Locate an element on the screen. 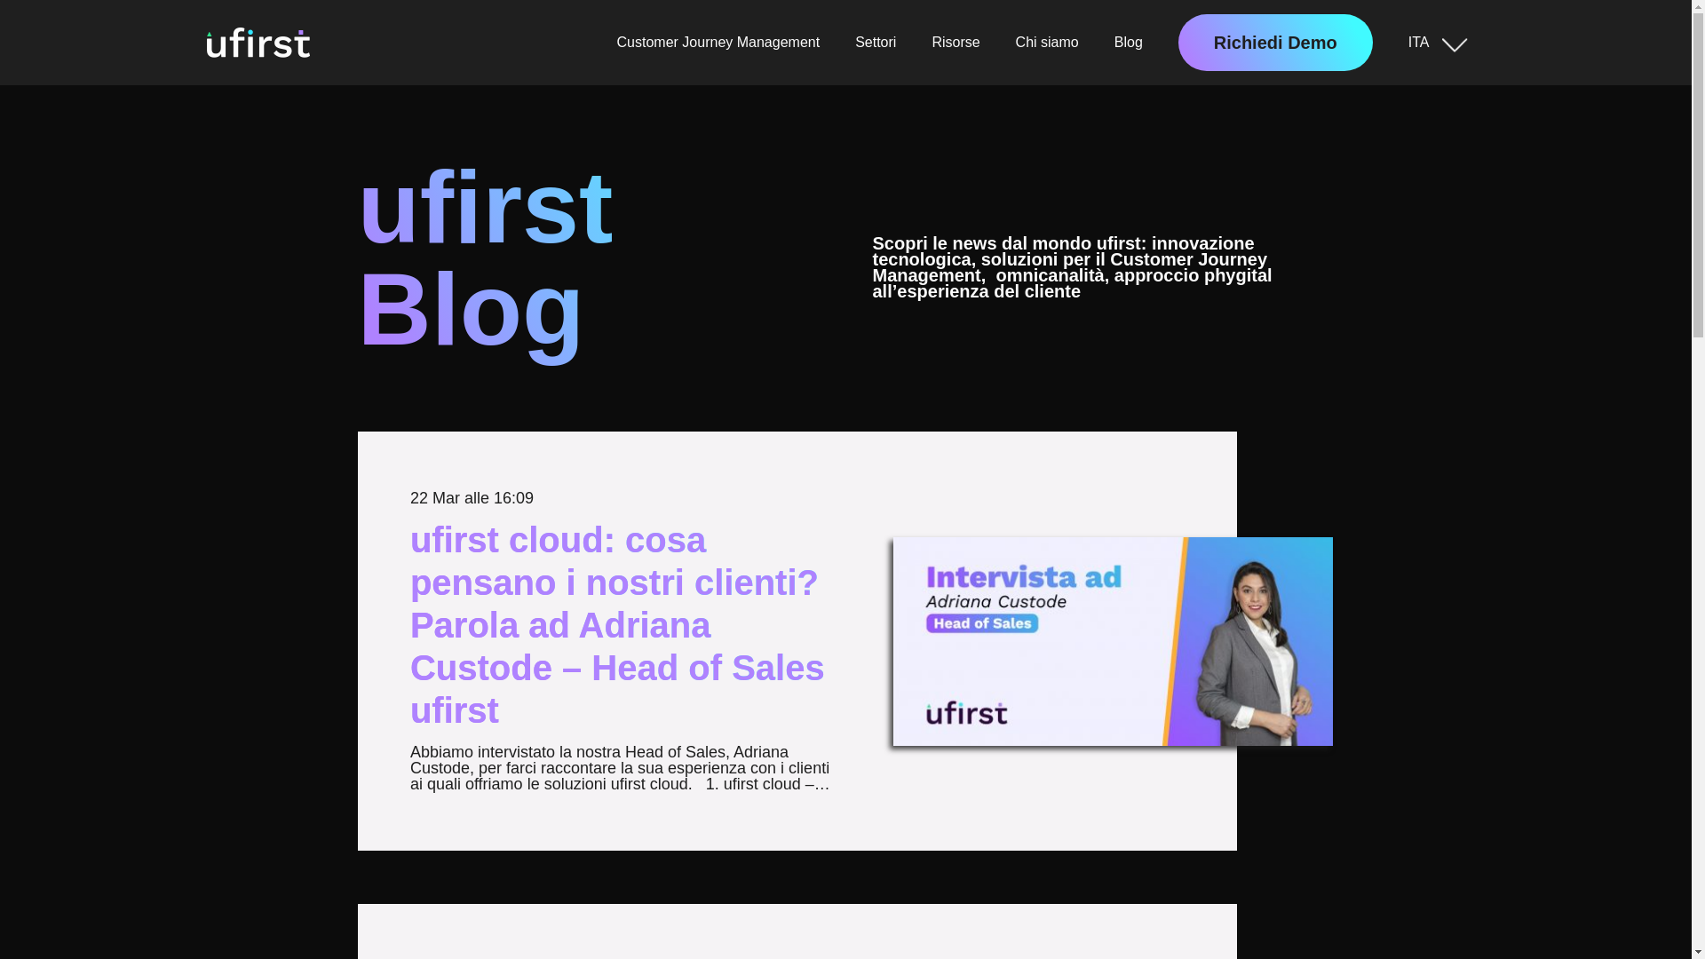 This screenshot has height=959, width=1705. Settori is located at coordinates (876, 43).